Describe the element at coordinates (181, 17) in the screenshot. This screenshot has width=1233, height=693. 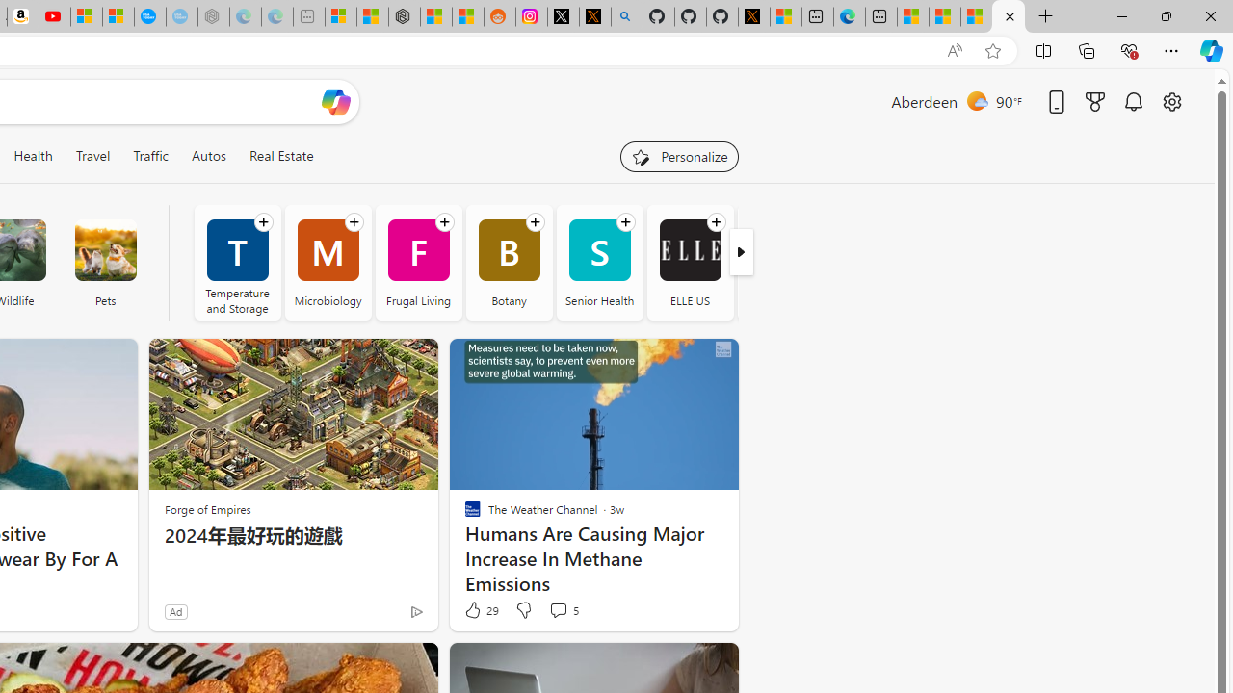
I see `The most popular Google 'how to' searches - Sleeping` at that location.